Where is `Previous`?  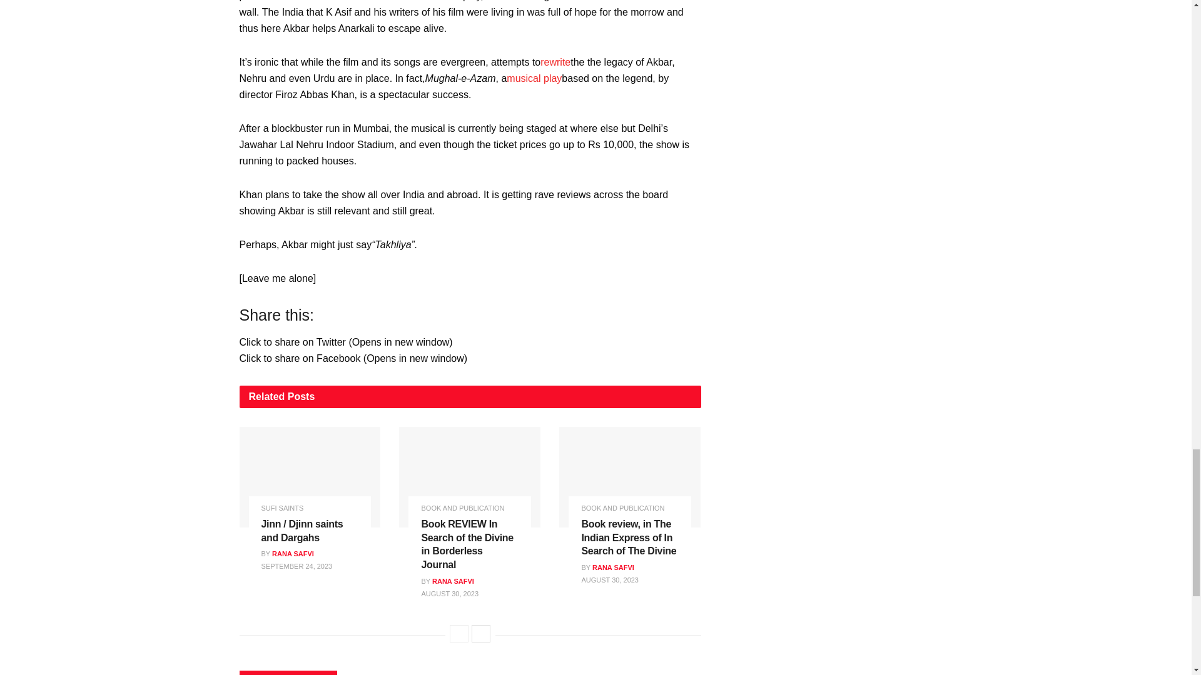 Previous is located at coordinates (459, 634).